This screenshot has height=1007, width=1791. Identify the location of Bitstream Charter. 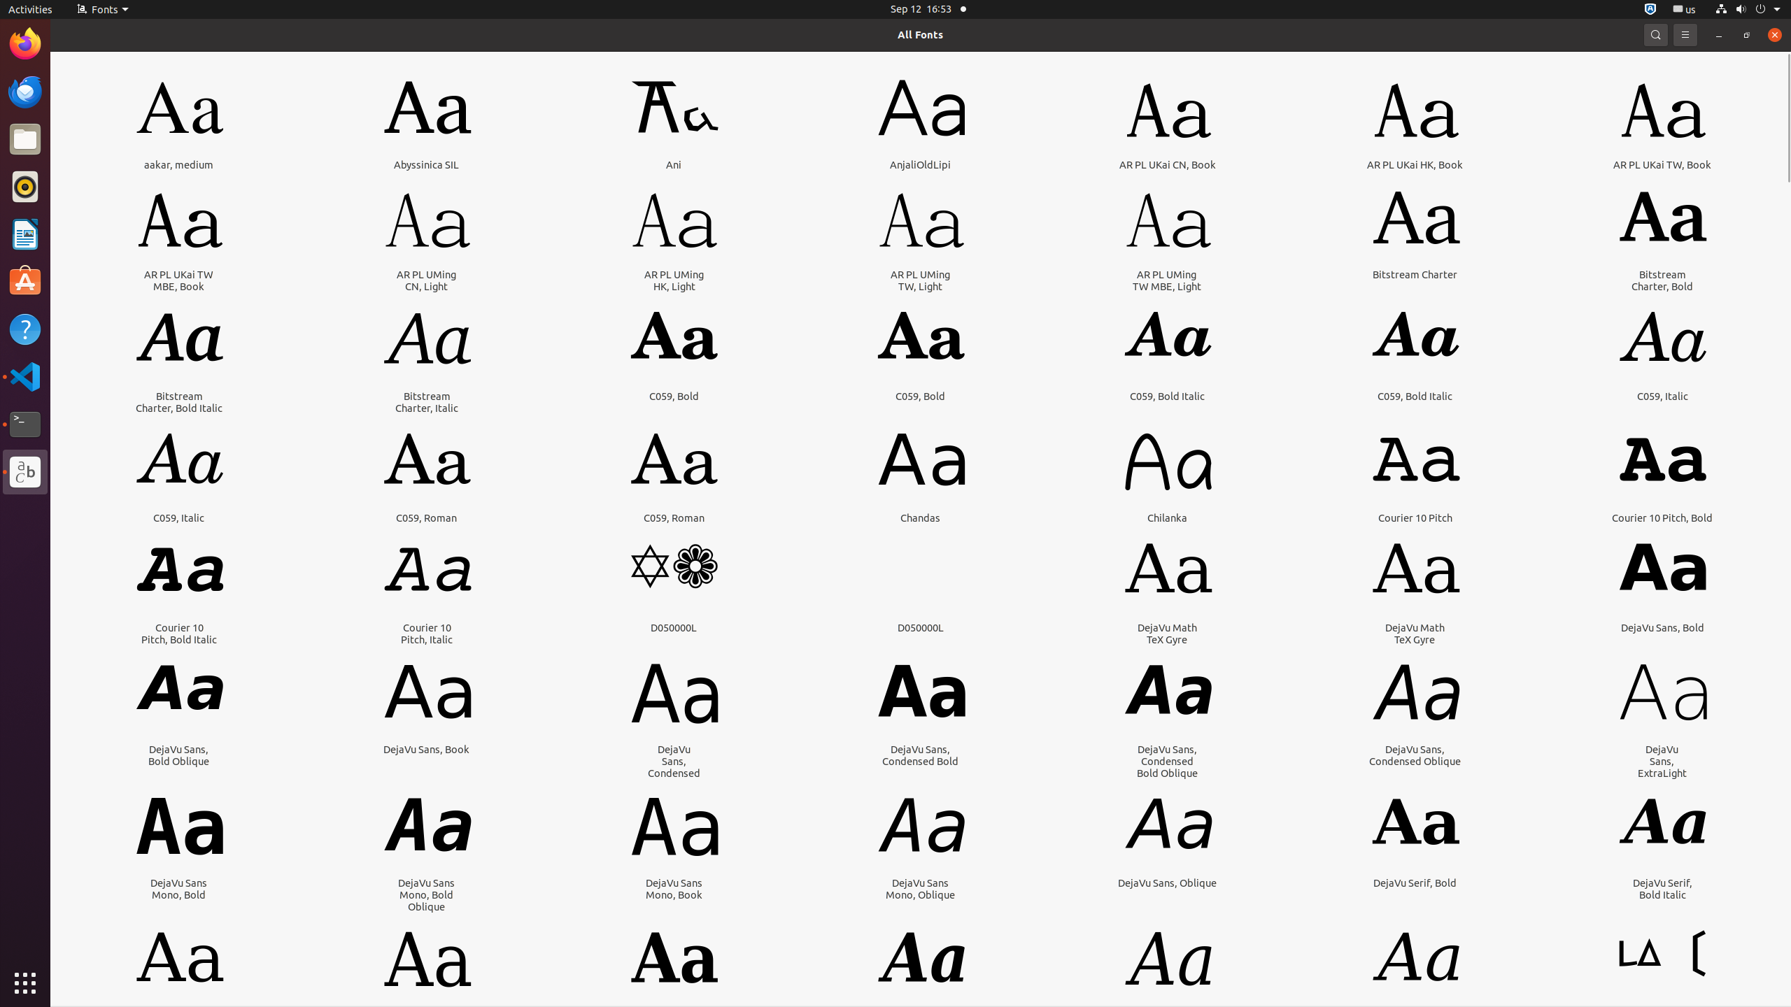
(1415, 274).